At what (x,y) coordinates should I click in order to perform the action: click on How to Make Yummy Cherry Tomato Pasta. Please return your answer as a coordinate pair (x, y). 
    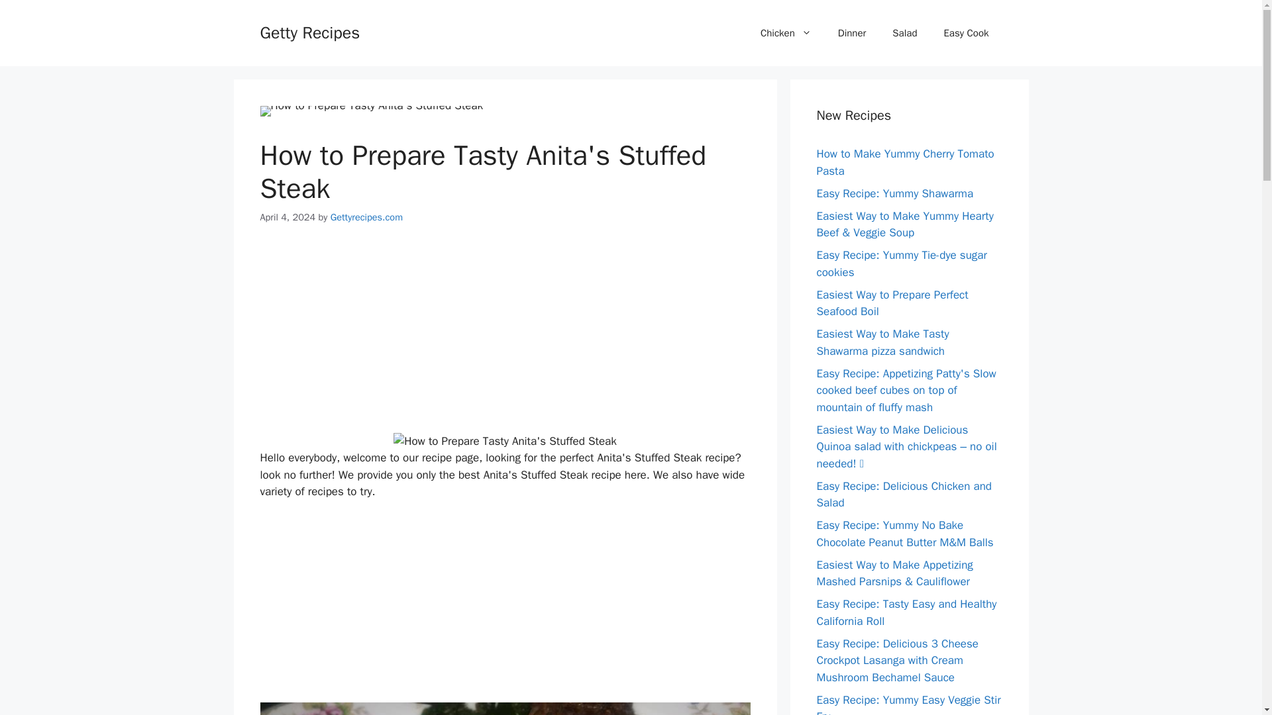
    Looking at the image, I should click on (905, 162).